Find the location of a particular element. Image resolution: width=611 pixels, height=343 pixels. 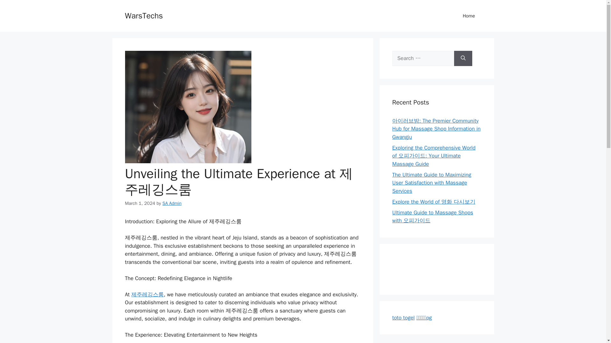

SA Admin is located at coordinates (172, 203).